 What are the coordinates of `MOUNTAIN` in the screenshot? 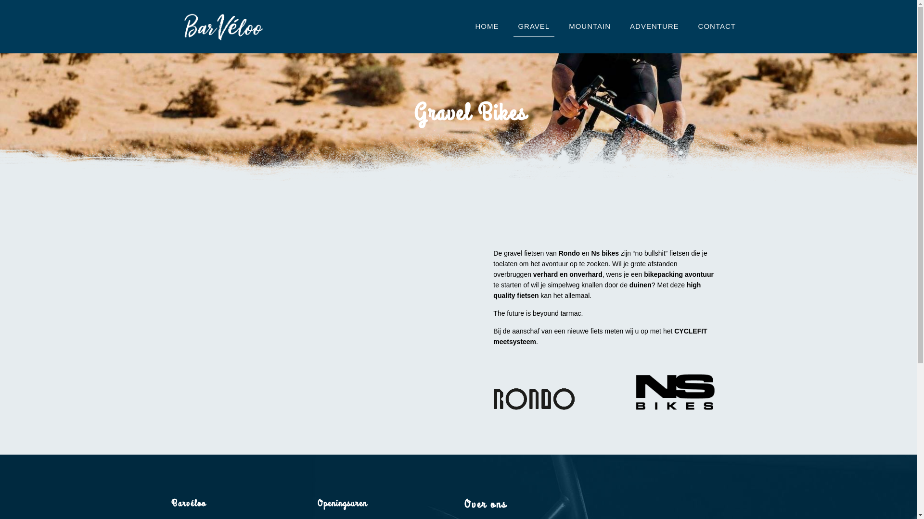 It's located at (590, 26).